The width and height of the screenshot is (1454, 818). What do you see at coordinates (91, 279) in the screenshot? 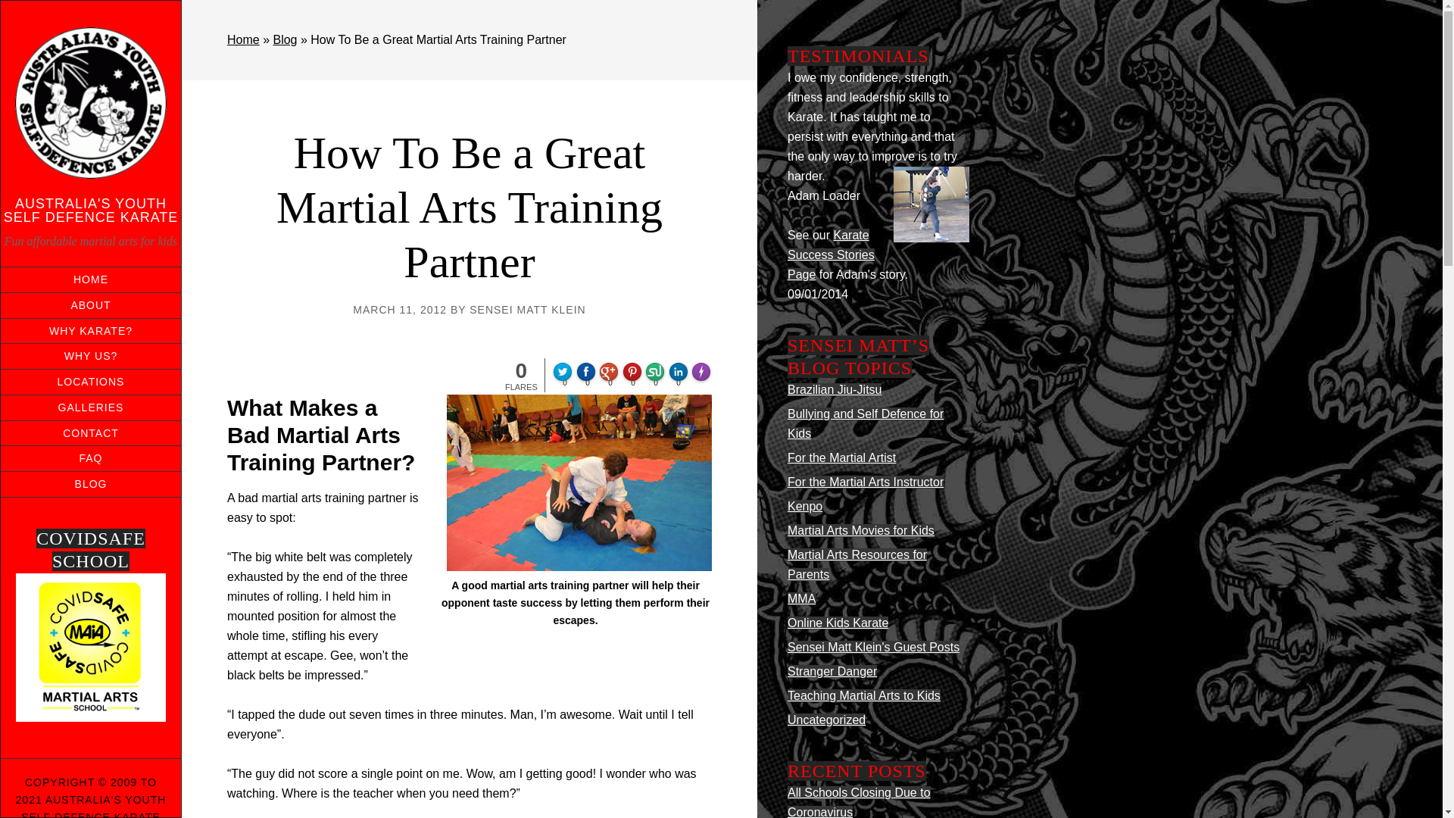
I see `HOME` at bounding box center [91, 279].